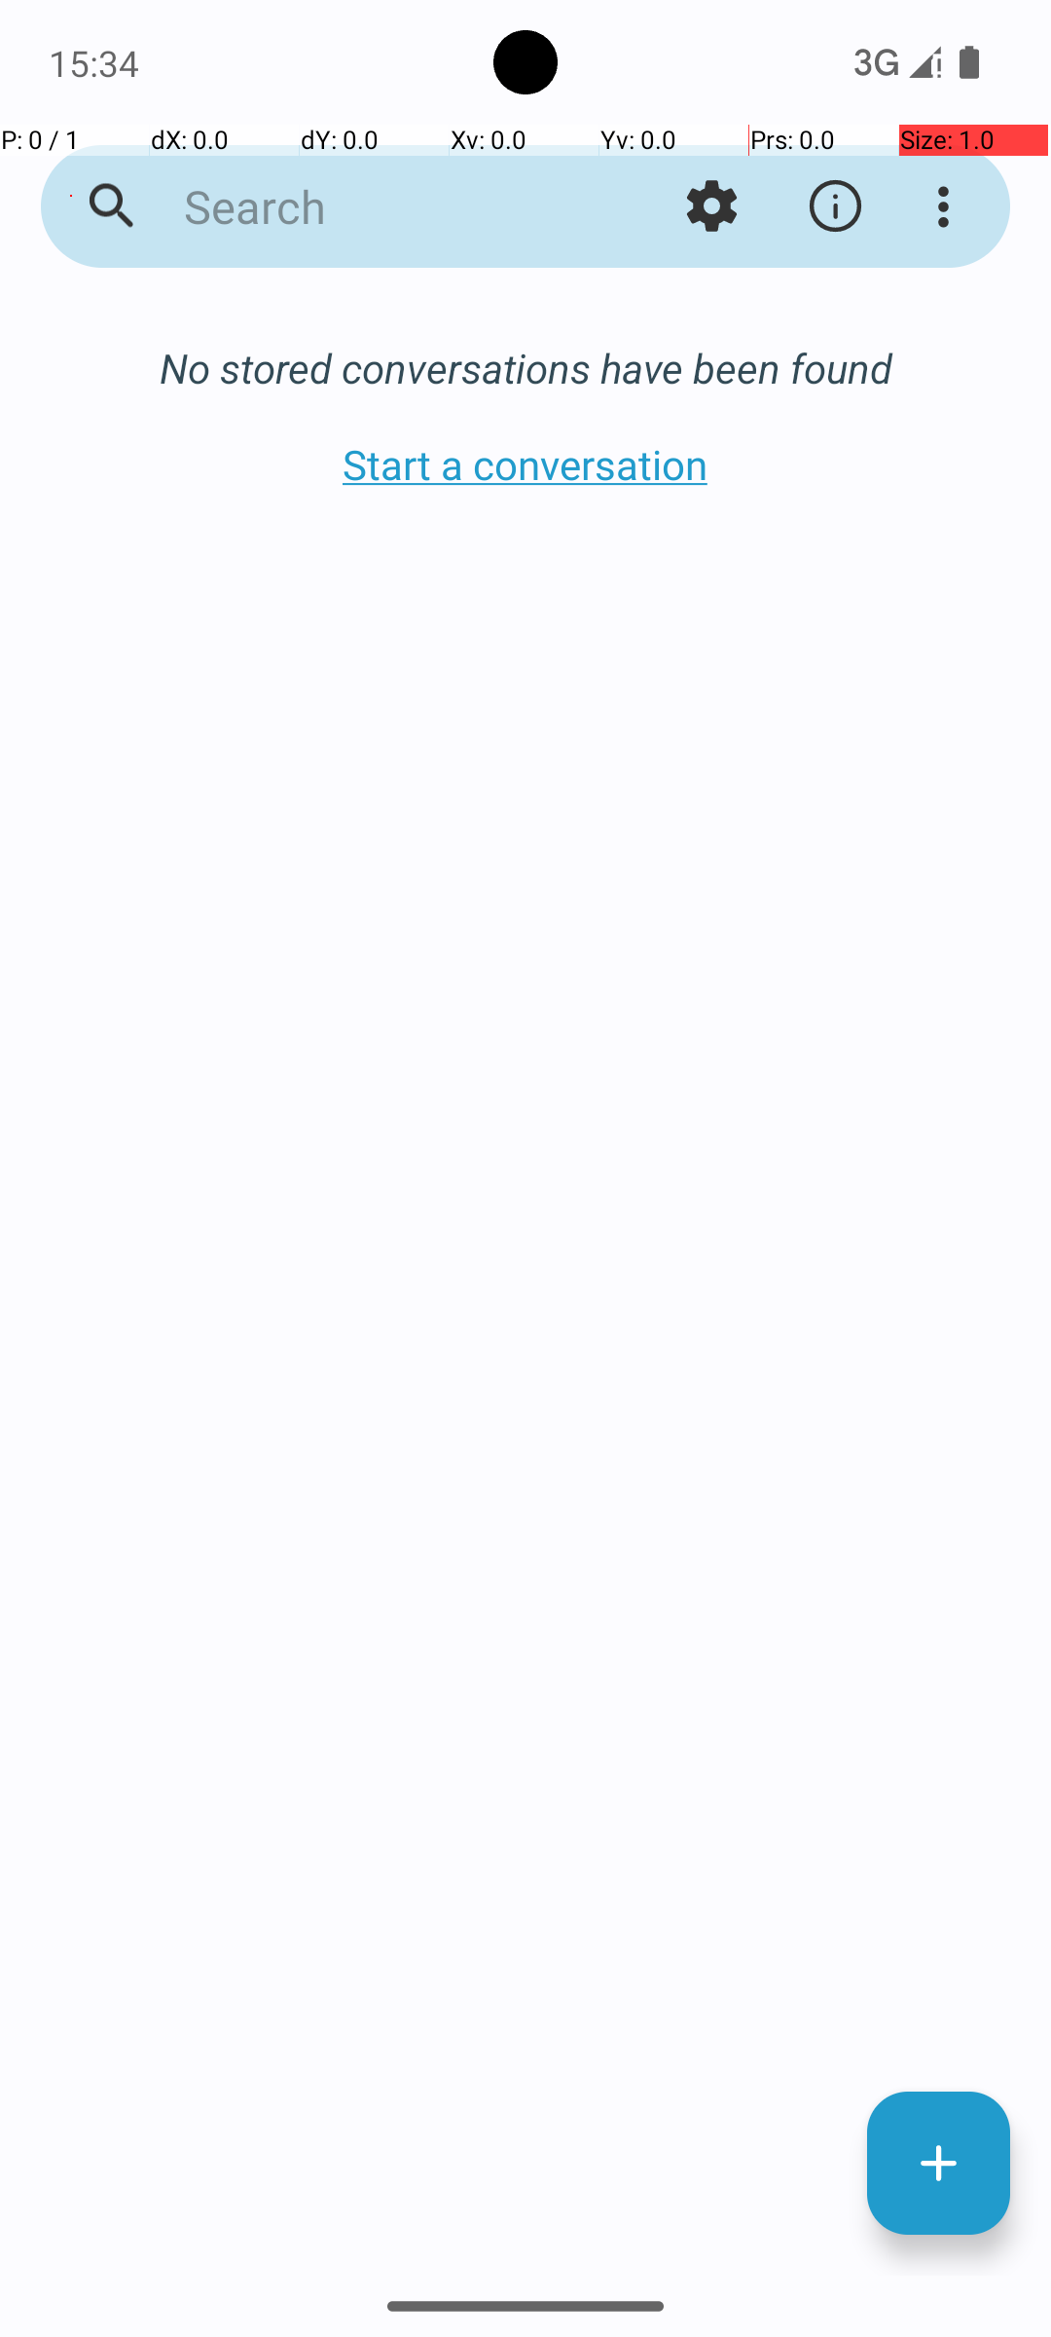 Image resolution: width=1051 pixels, height=2337 pixels. I want to click on Start a conversation, so click(525, 464).